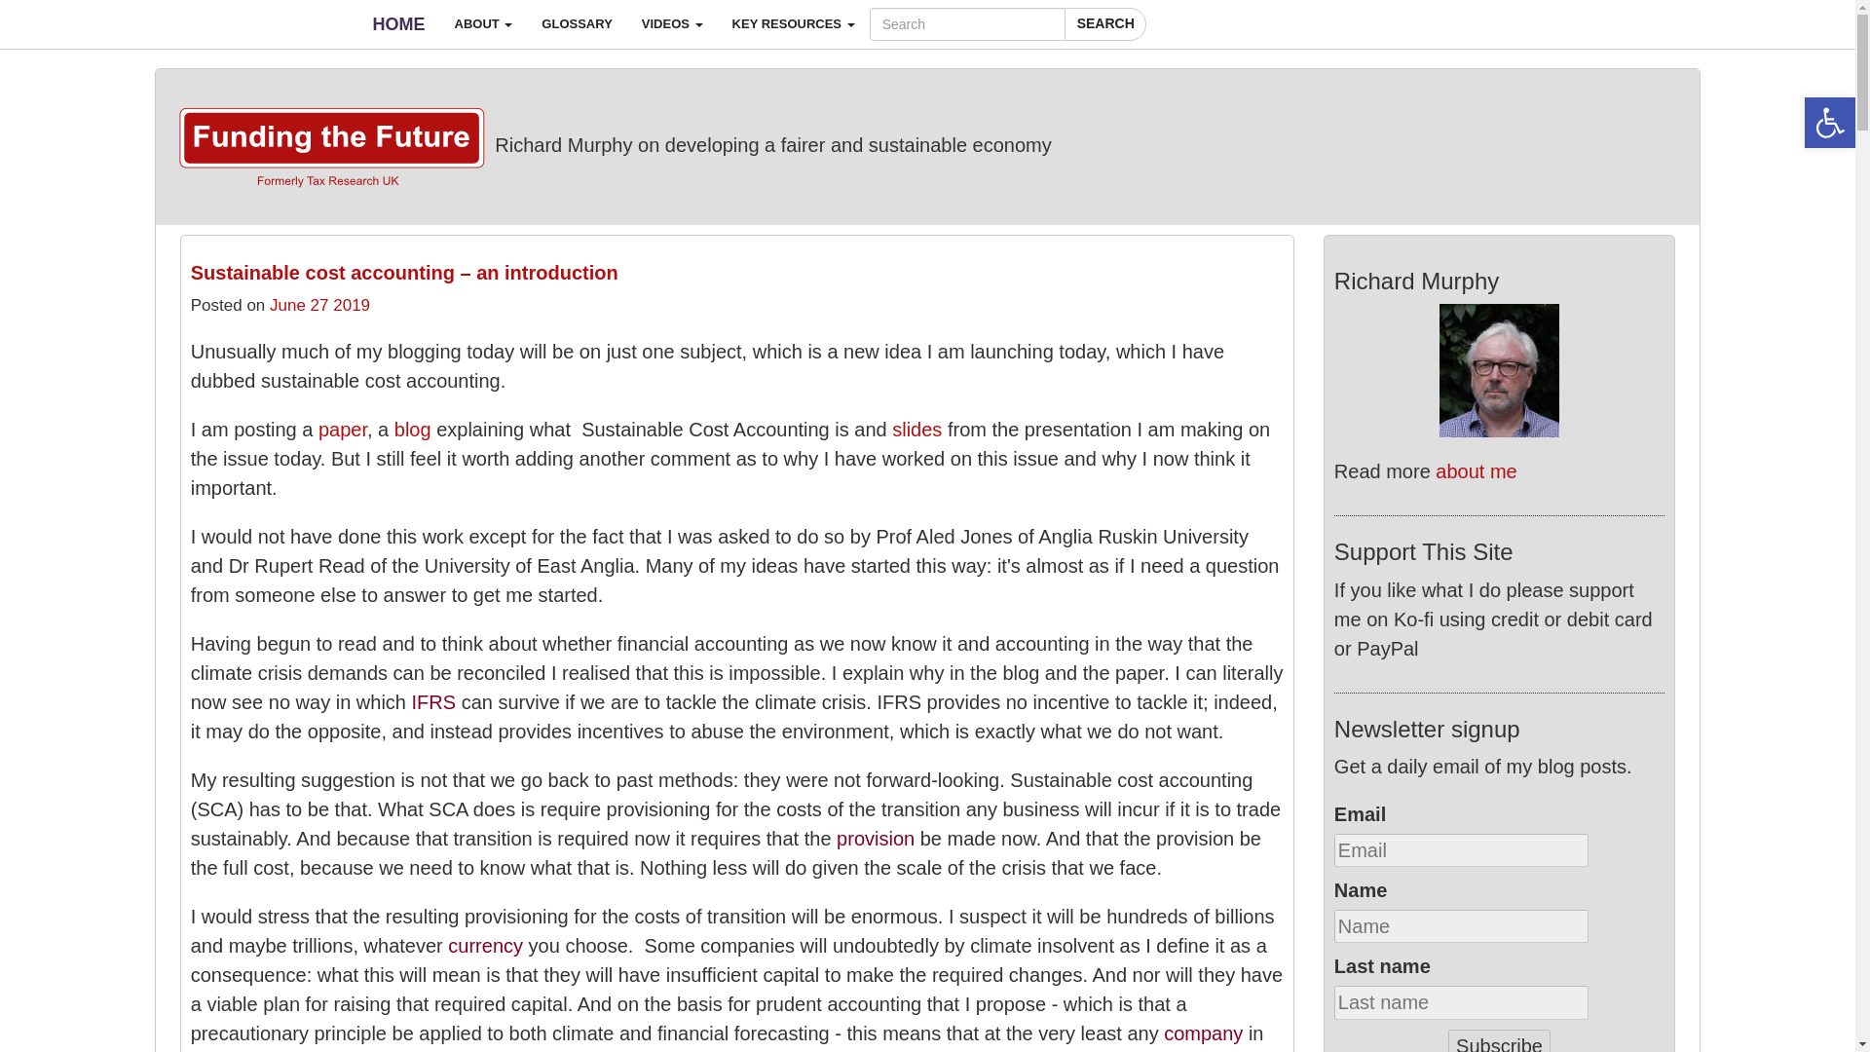  Describe the element at coordinates (793, 23) in the screenshot. I see `KEY RESOURCES` at that location.